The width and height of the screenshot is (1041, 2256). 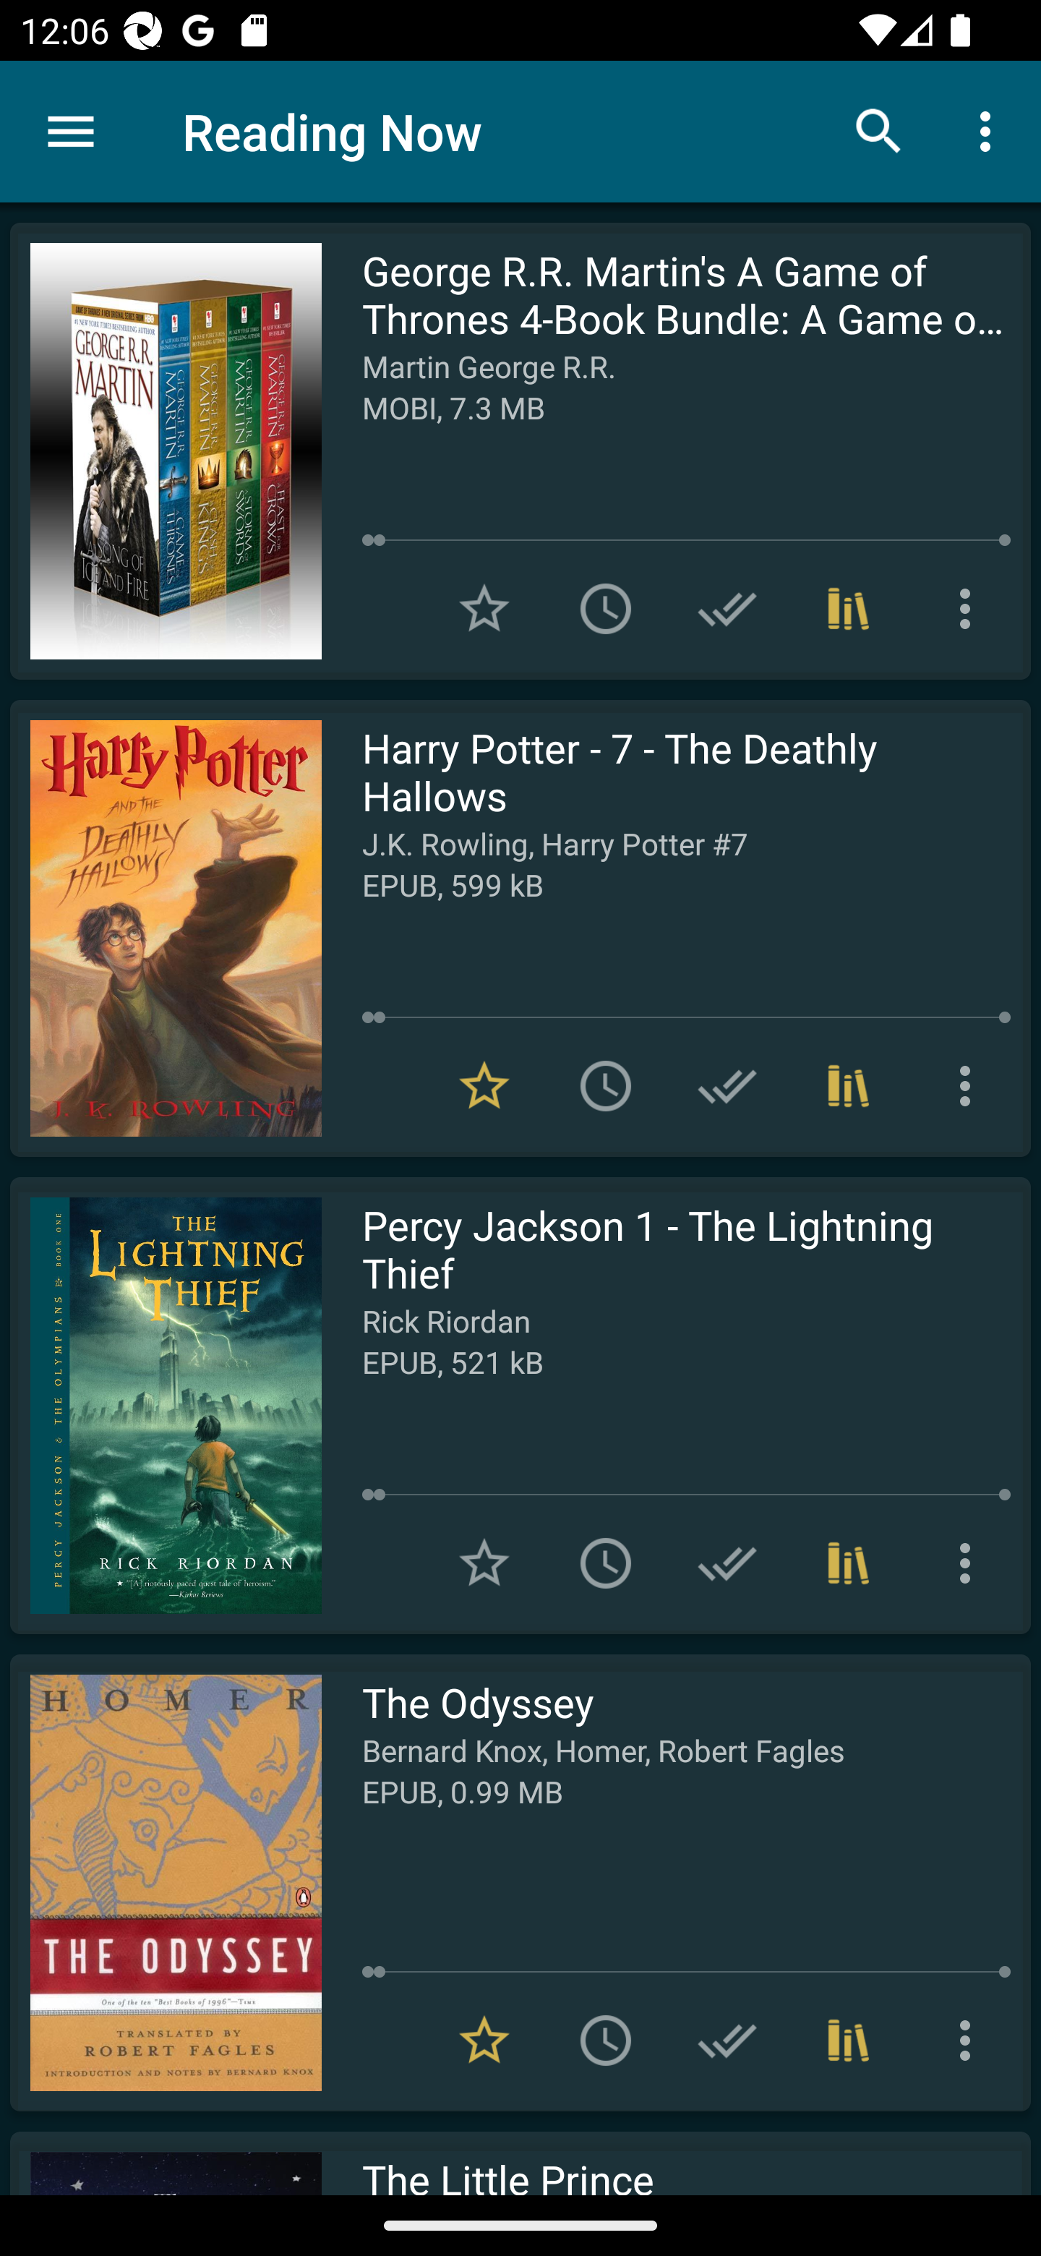 What do you see at coordinates (71, 132) in the screenshot?
I see `Menu` at bounding box center [71, 132].